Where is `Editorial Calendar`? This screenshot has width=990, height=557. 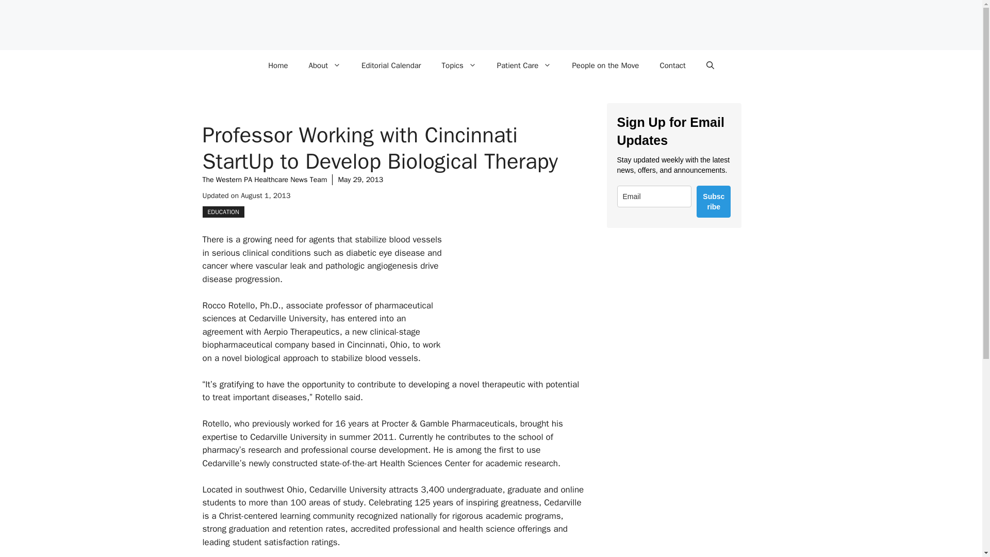 Editorial Calendar is located at coordinates (391, 65).